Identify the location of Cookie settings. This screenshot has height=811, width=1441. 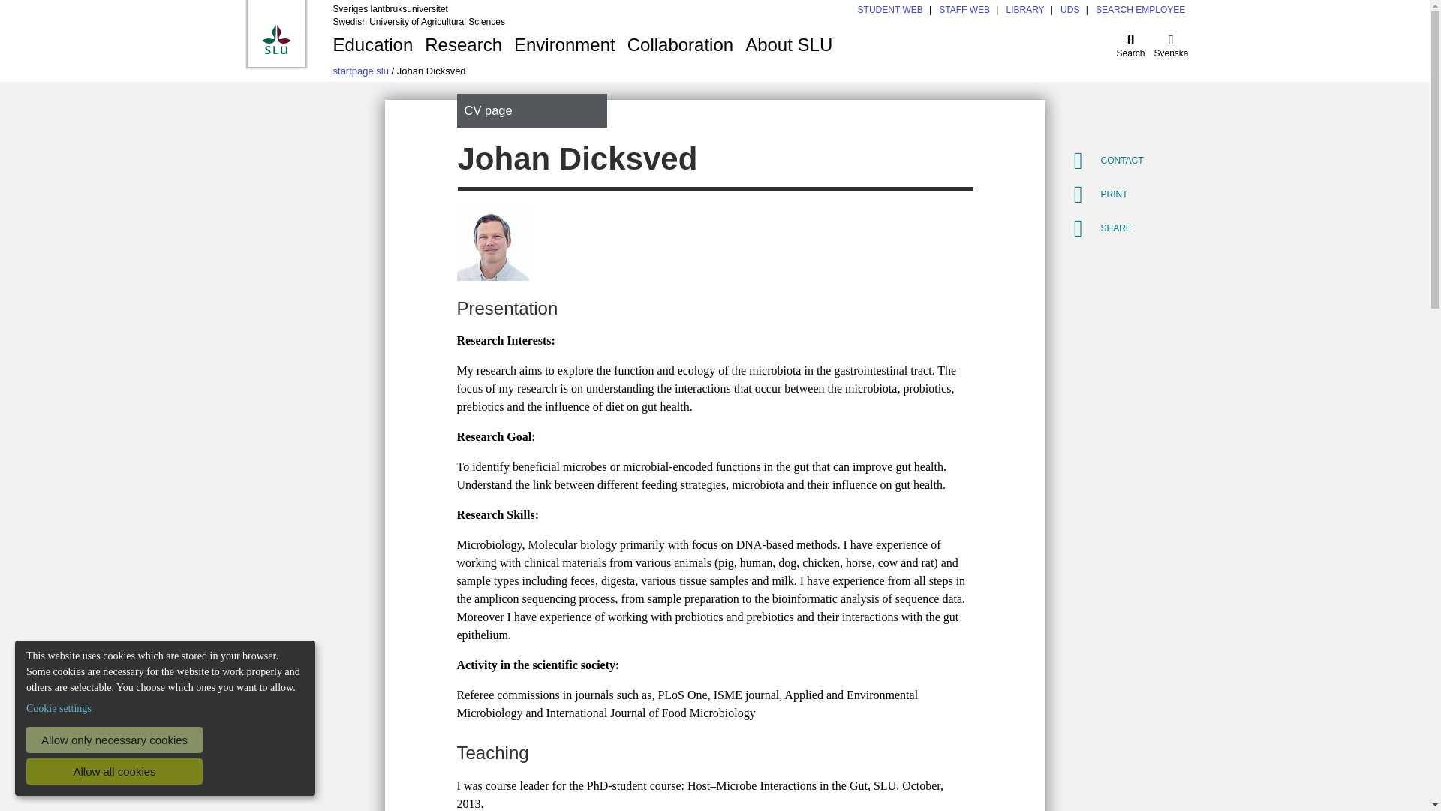
(59, 708).